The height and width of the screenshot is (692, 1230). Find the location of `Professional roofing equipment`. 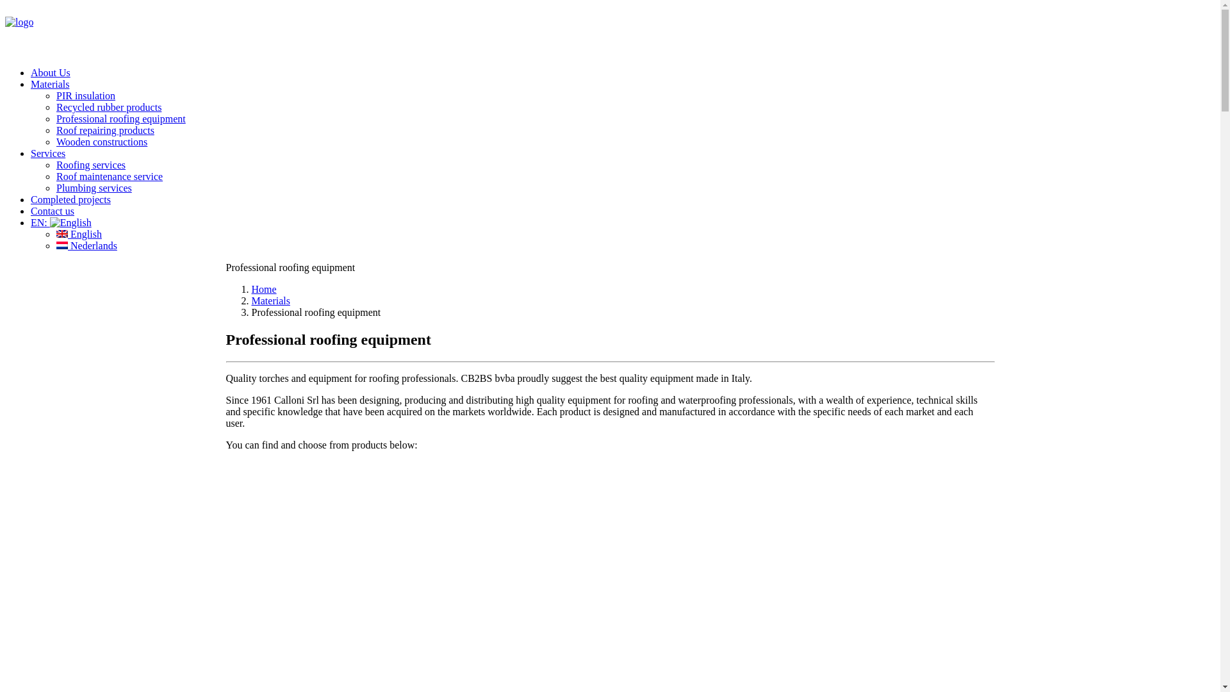

Professional roofing equipment is located at coordinates (121, 119).